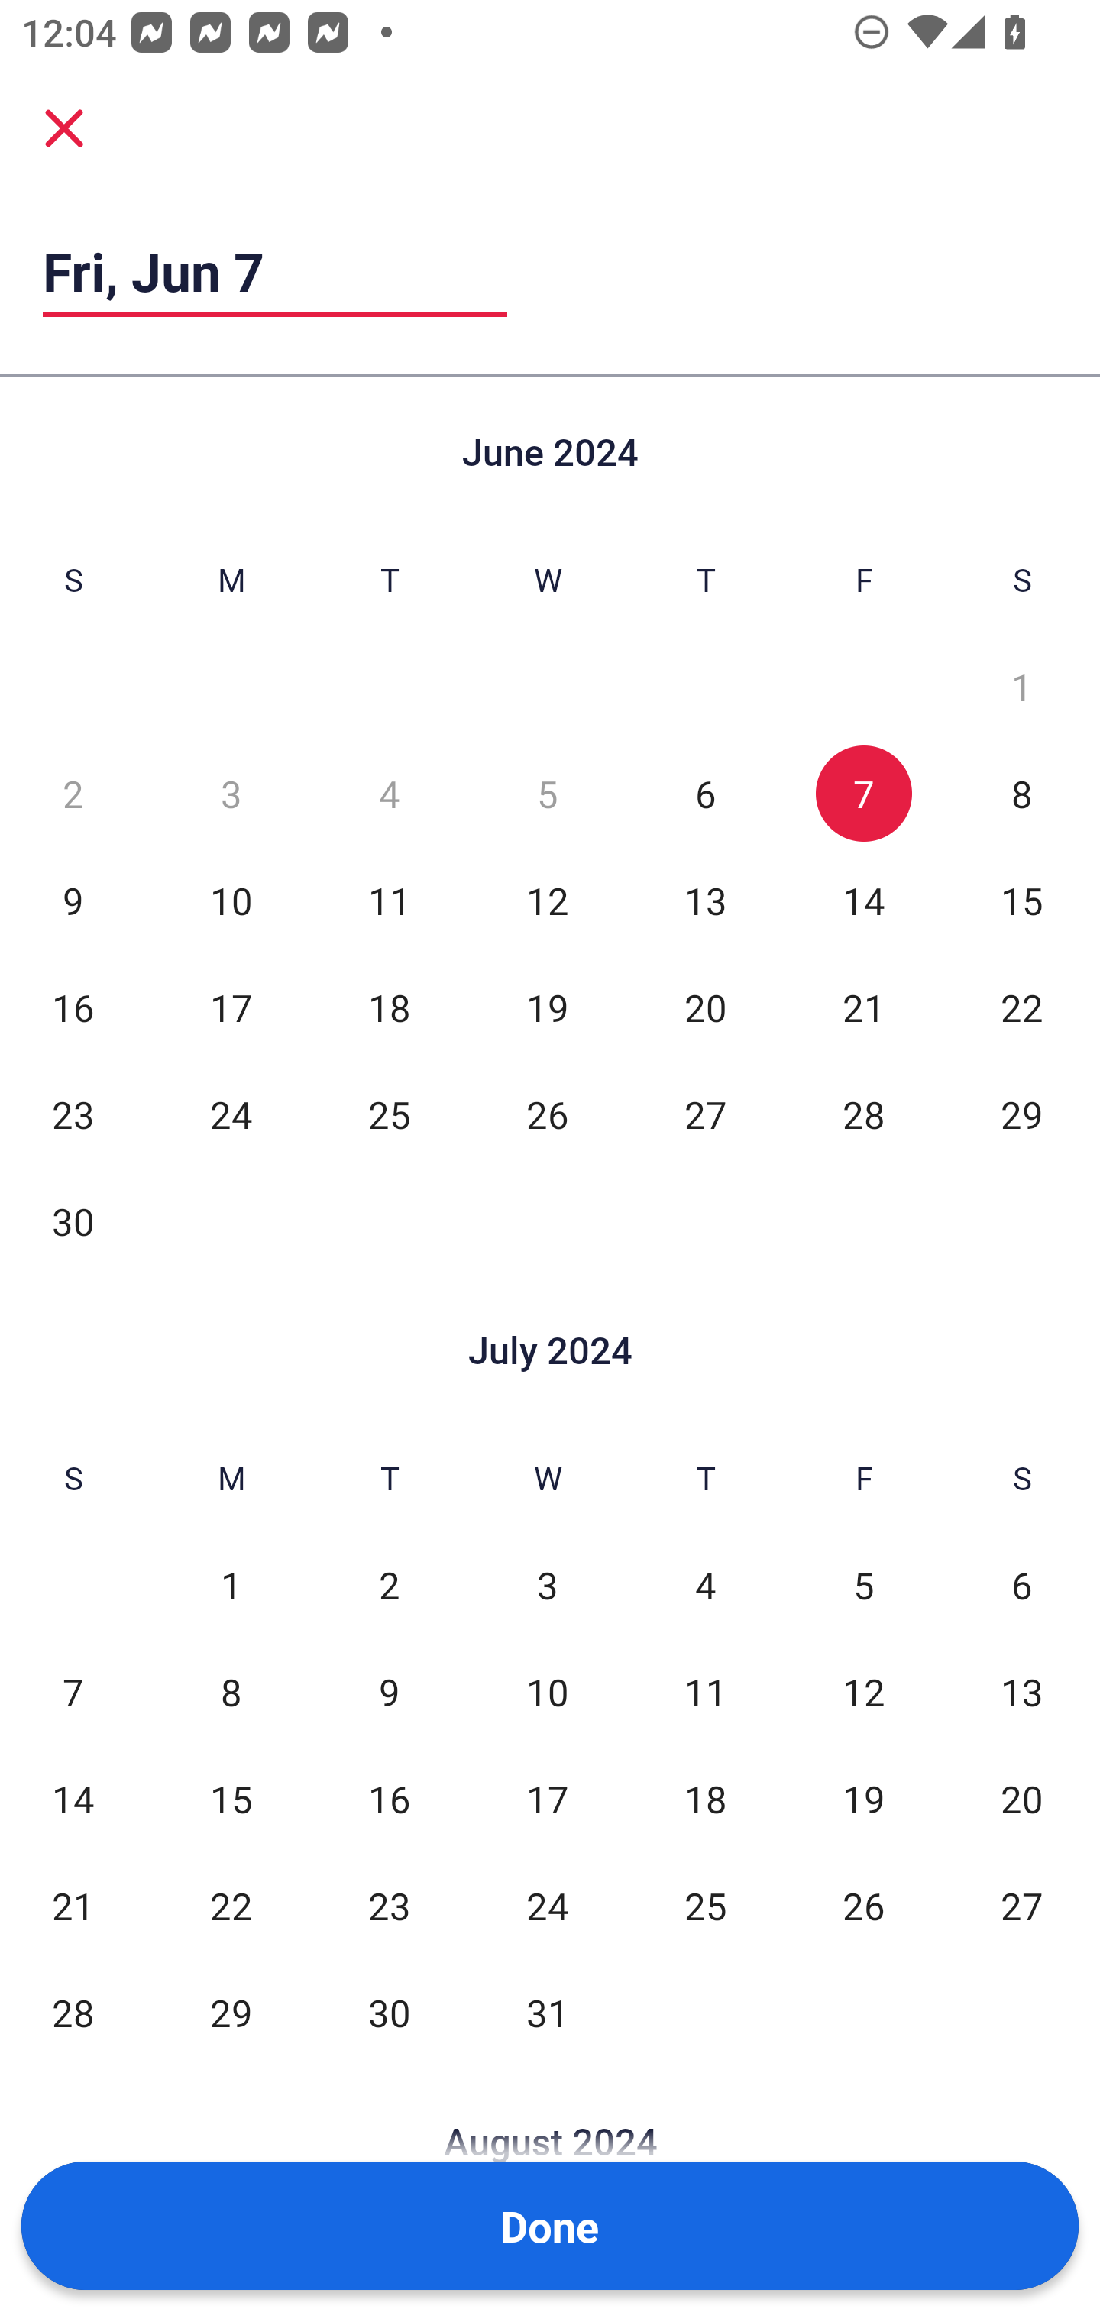 This screenshot has height=2322, width=1100. Describe the element at coordinates (1022, 1693) in the screenshot. I see `13 Sat, Jul 13, Not Selected` at that location.